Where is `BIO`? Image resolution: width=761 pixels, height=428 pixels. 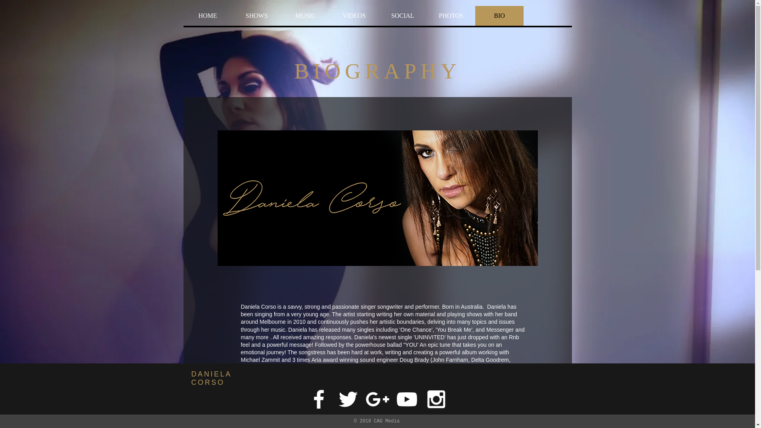 BIO is located at coordinates (499, 16).